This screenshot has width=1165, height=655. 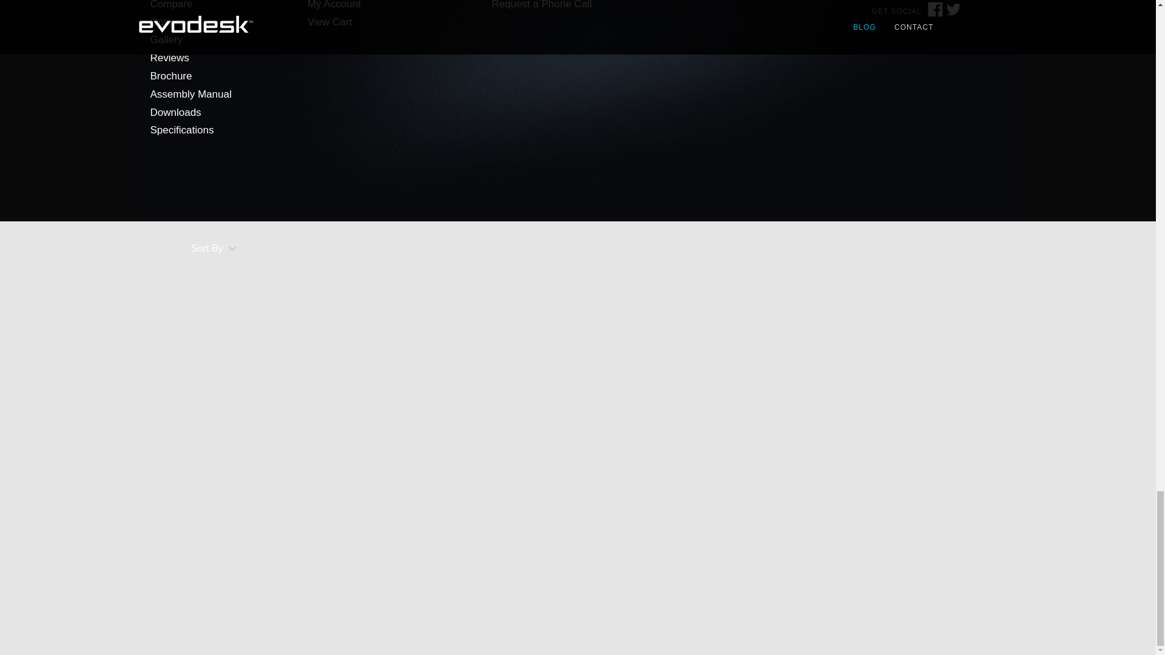 What do you see at coordinates (171, 76) in the screenshot?
I see `Brochure` at bounding box center [171, 76].